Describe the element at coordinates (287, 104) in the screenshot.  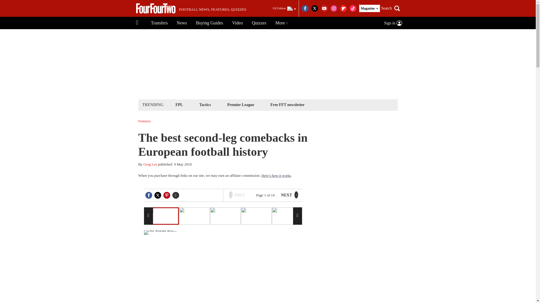
I see `Free FFT newsletter` at that location.